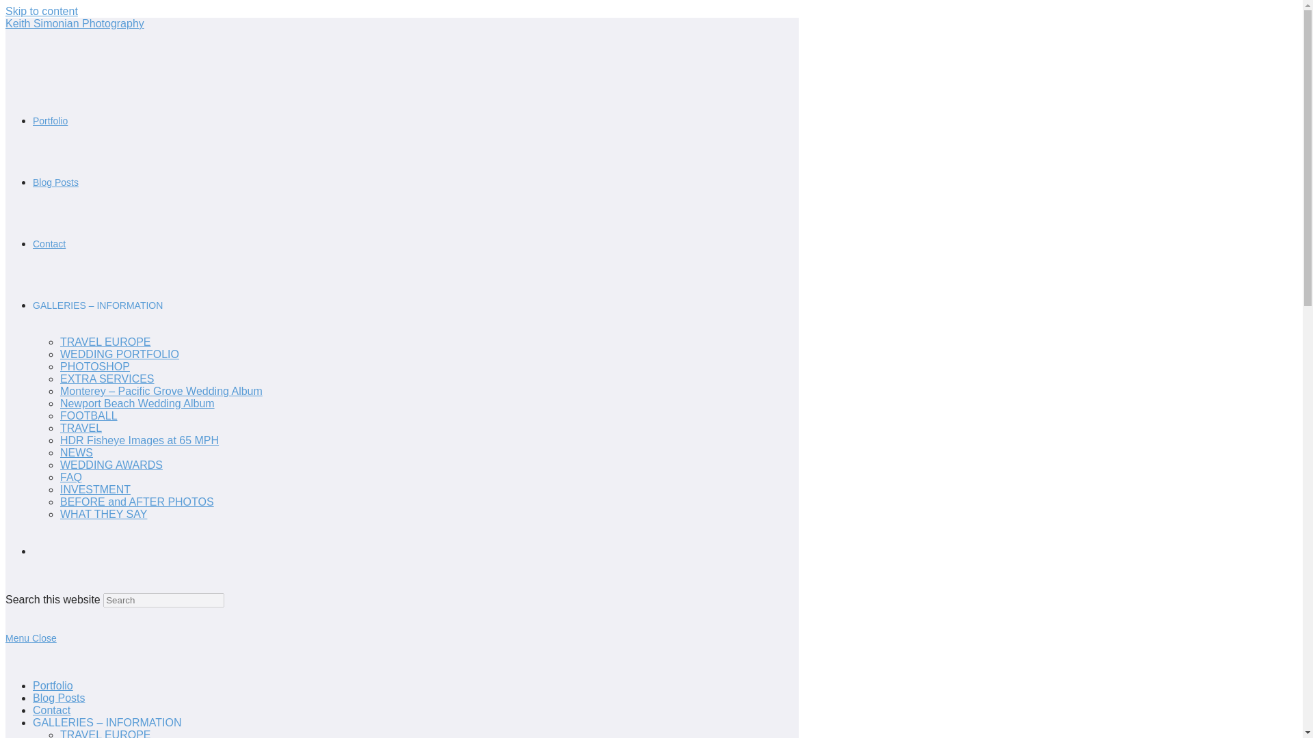 Image resolution: width=1313 pixels, height=738 pixels. Describe the element at coordinates (71, 477) in the screenshot. I see `FAQ` at that location.